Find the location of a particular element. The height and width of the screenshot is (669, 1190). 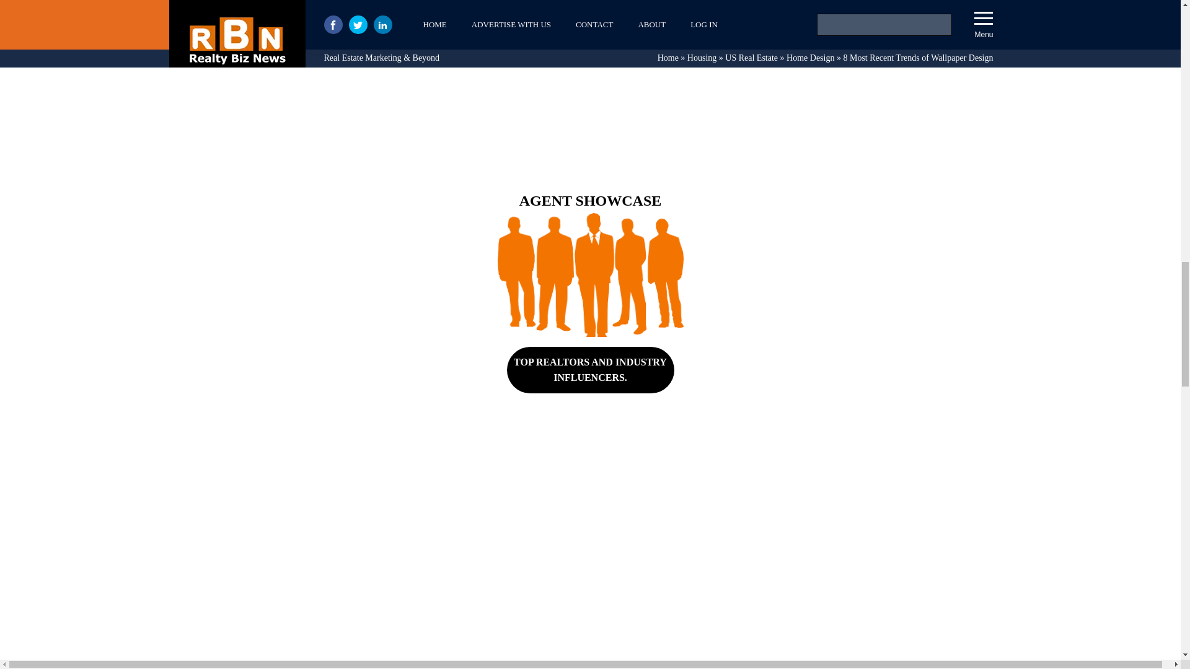

Jamie Richardson is located at coordinates (319, 51).